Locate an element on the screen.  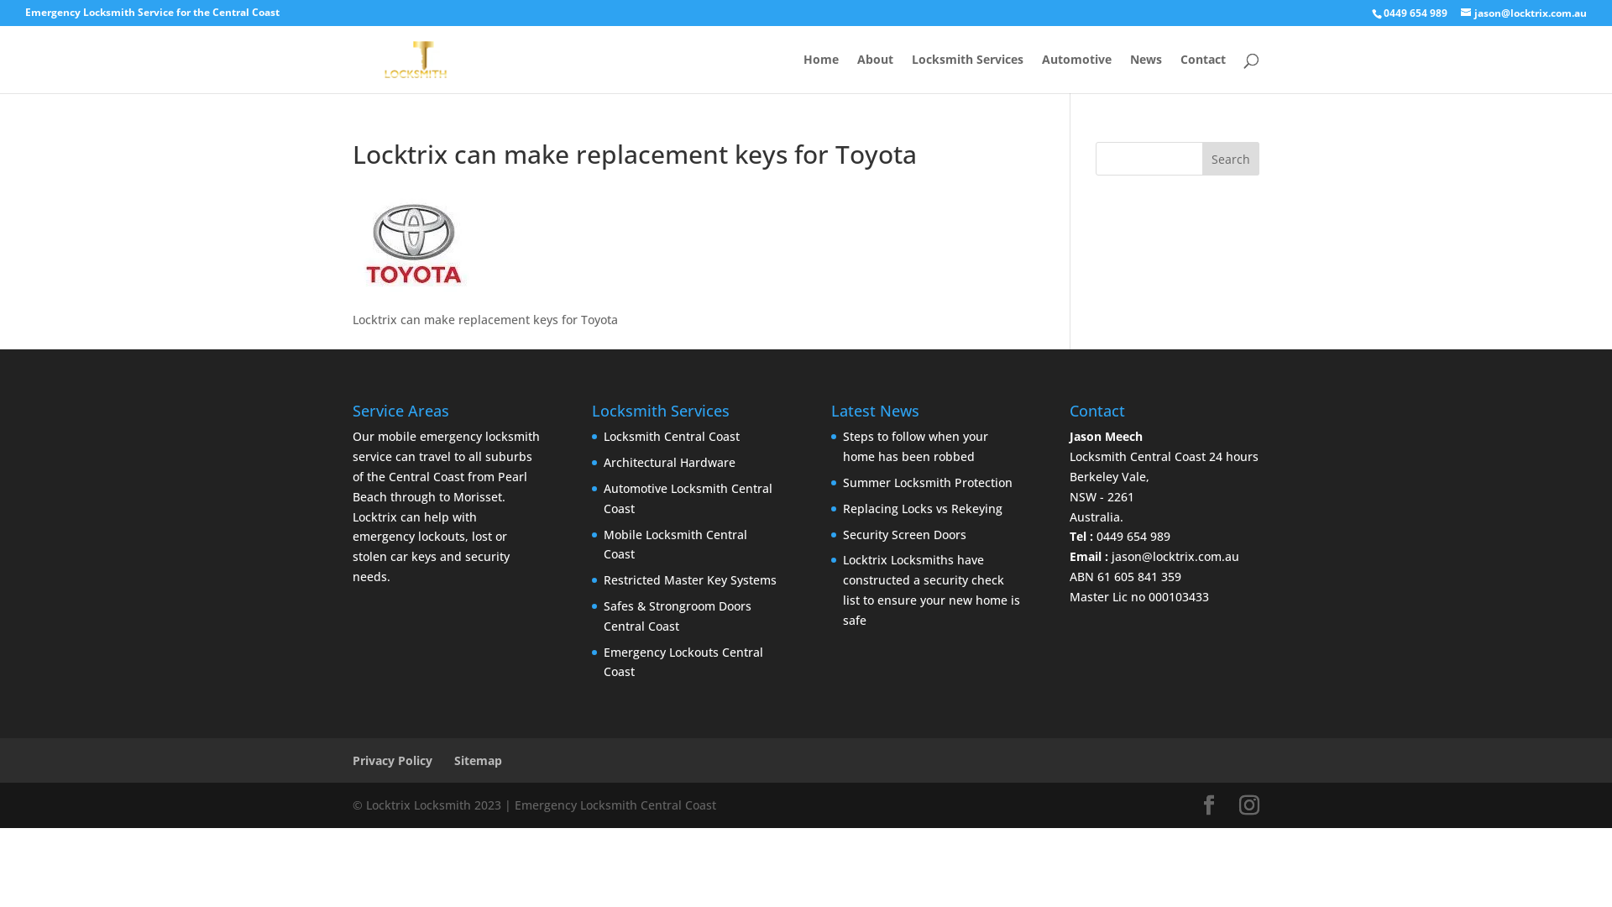
jason@locktrix.com.au is located at coordinates (1175, 556).